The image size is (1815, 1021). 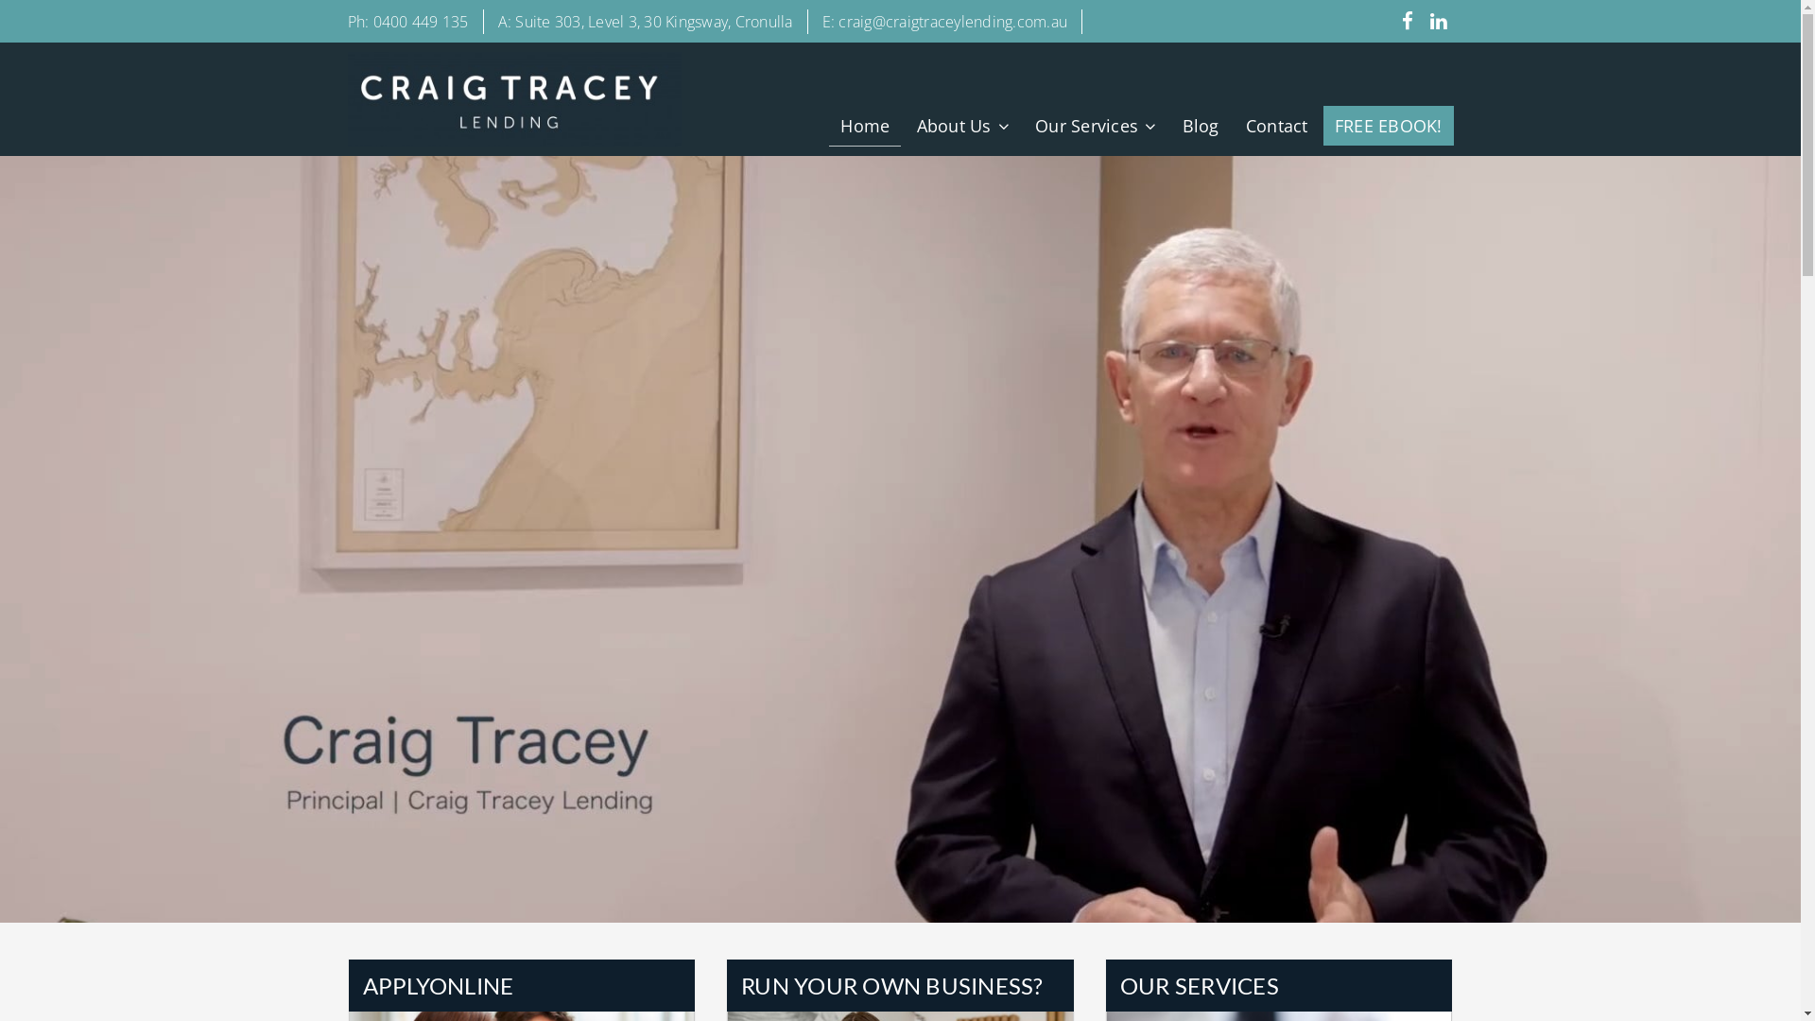 I want to click on Contact, so click(x=1277, y=126).